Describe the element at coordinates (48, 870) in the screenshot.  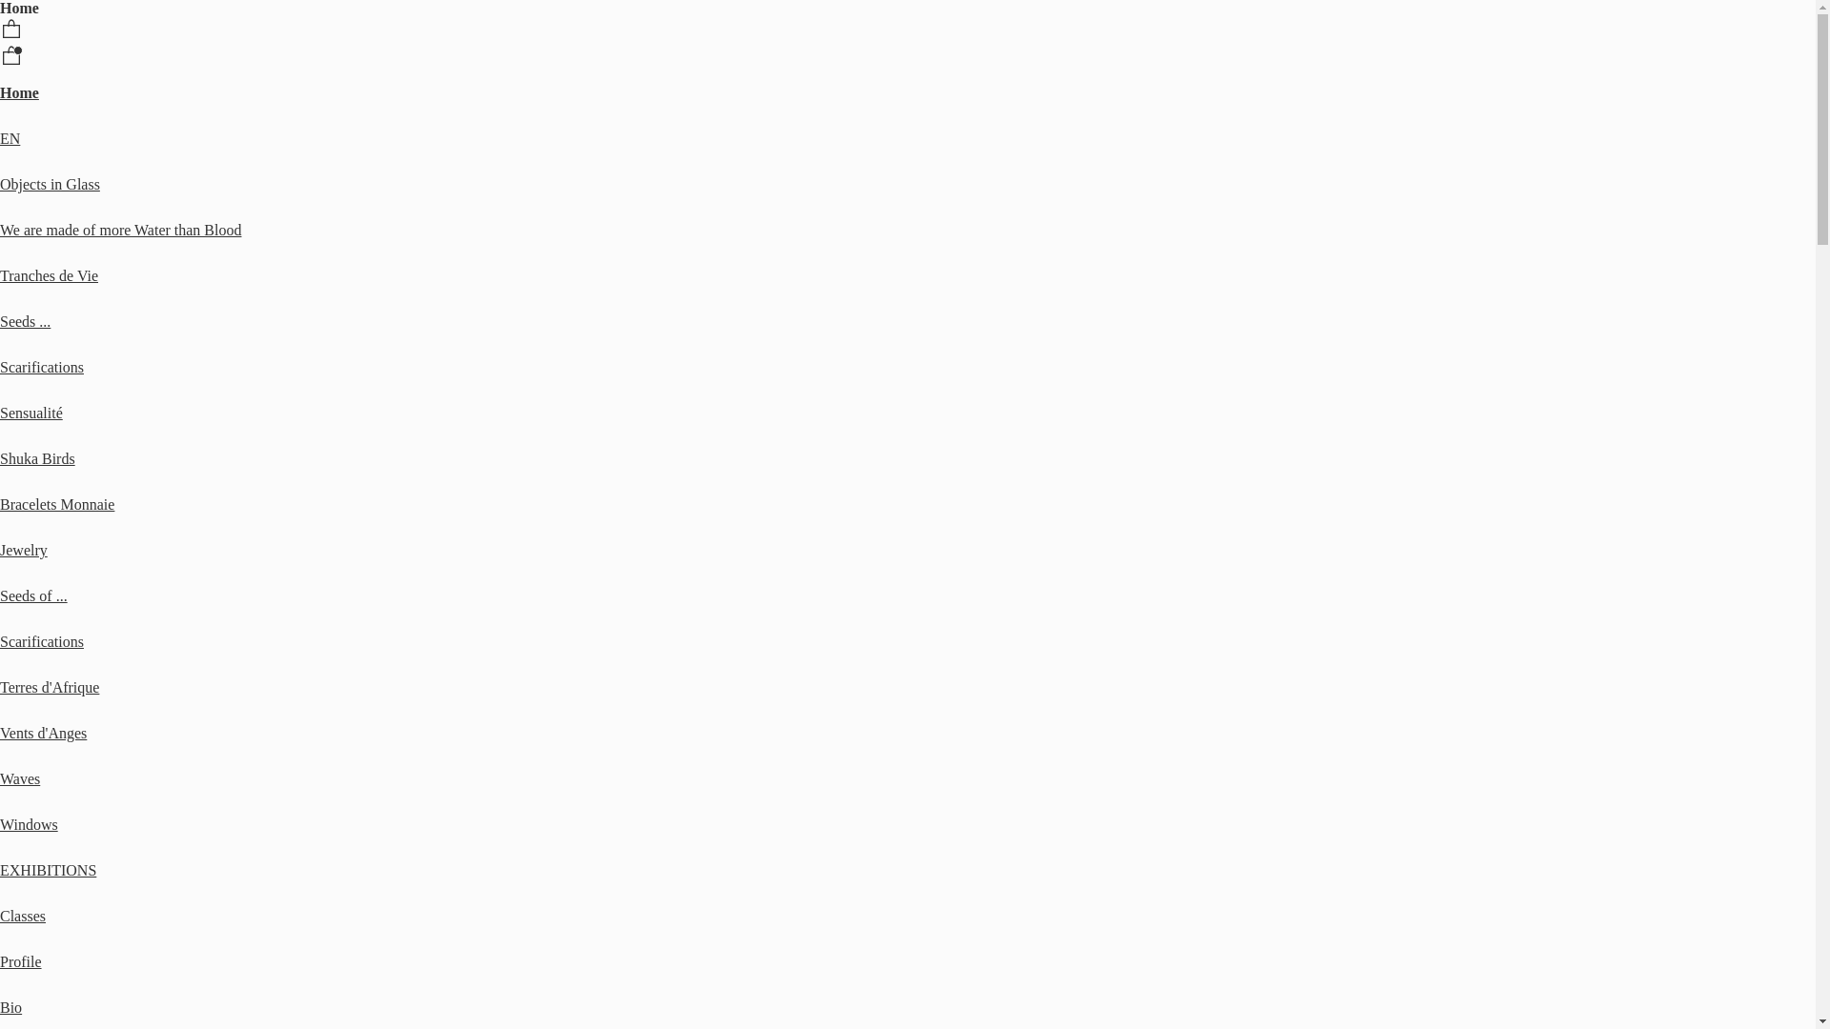
I see `EXHIBITIONS` at that location.